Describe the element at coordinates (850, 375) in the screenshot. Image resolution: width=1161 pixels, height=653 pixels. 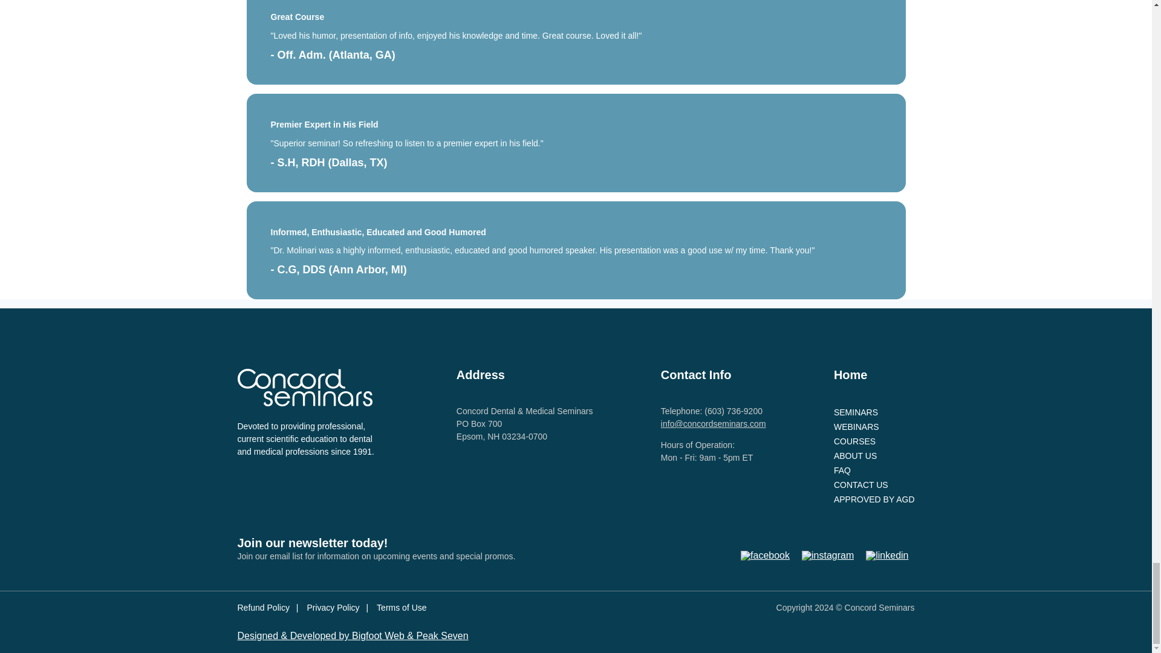
I see `Home` at that location.